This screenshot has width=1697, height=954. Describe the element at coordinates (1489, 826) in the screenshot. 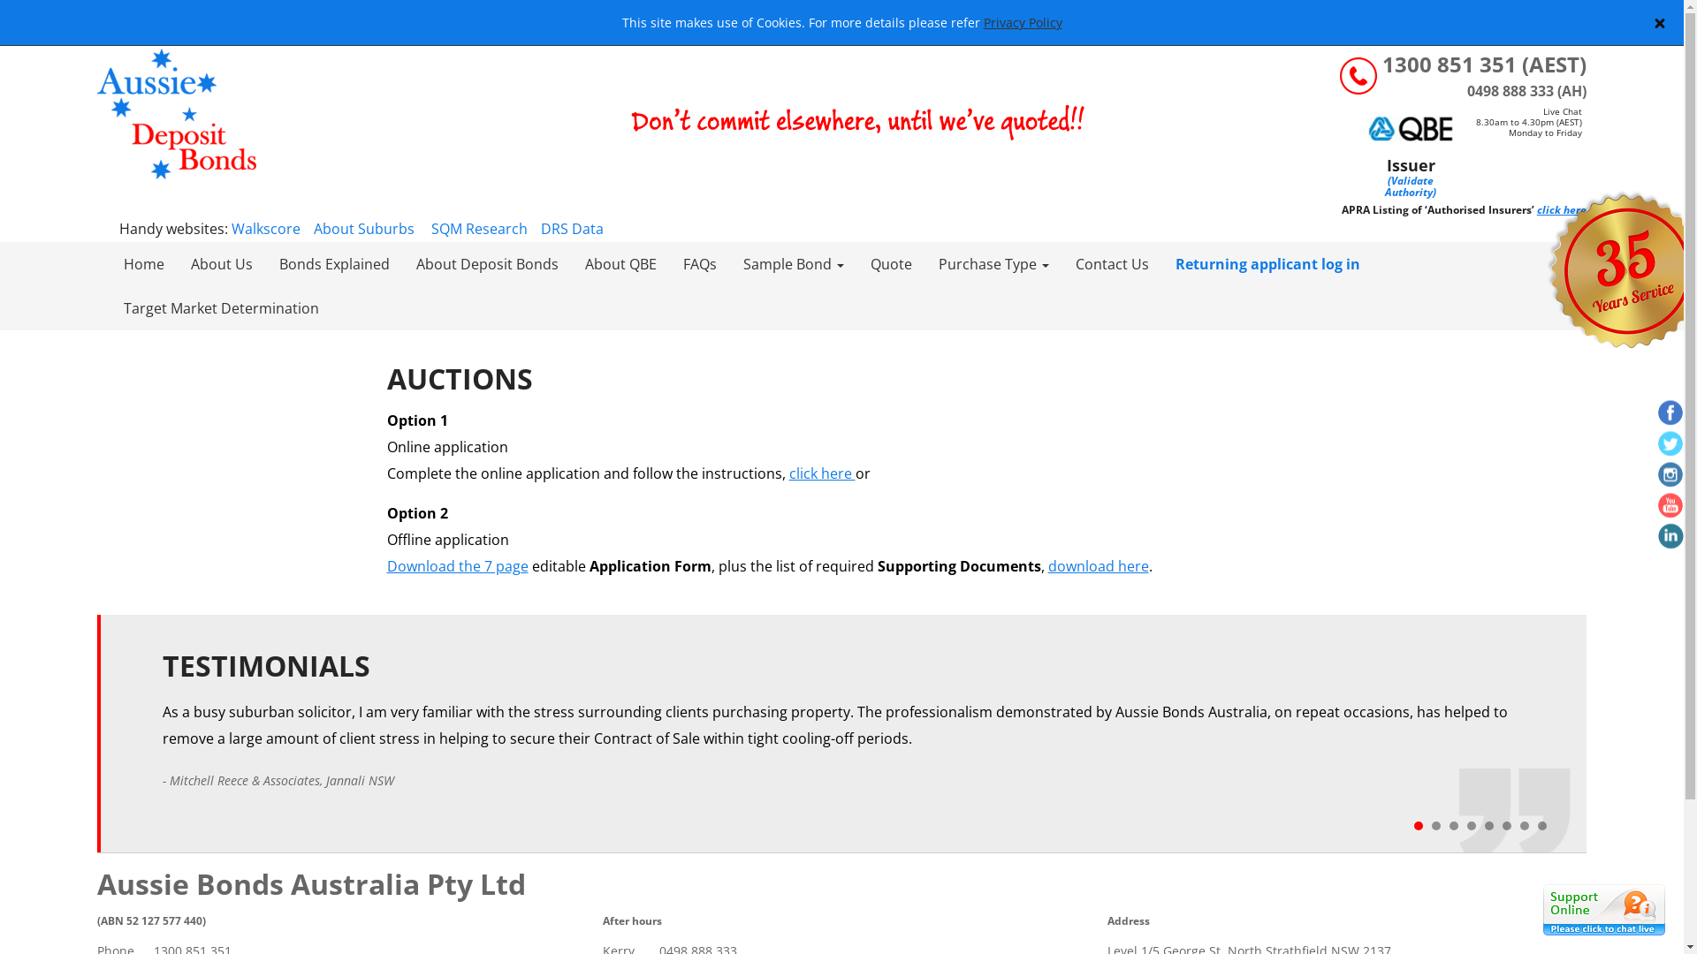

I see `5` at that location.